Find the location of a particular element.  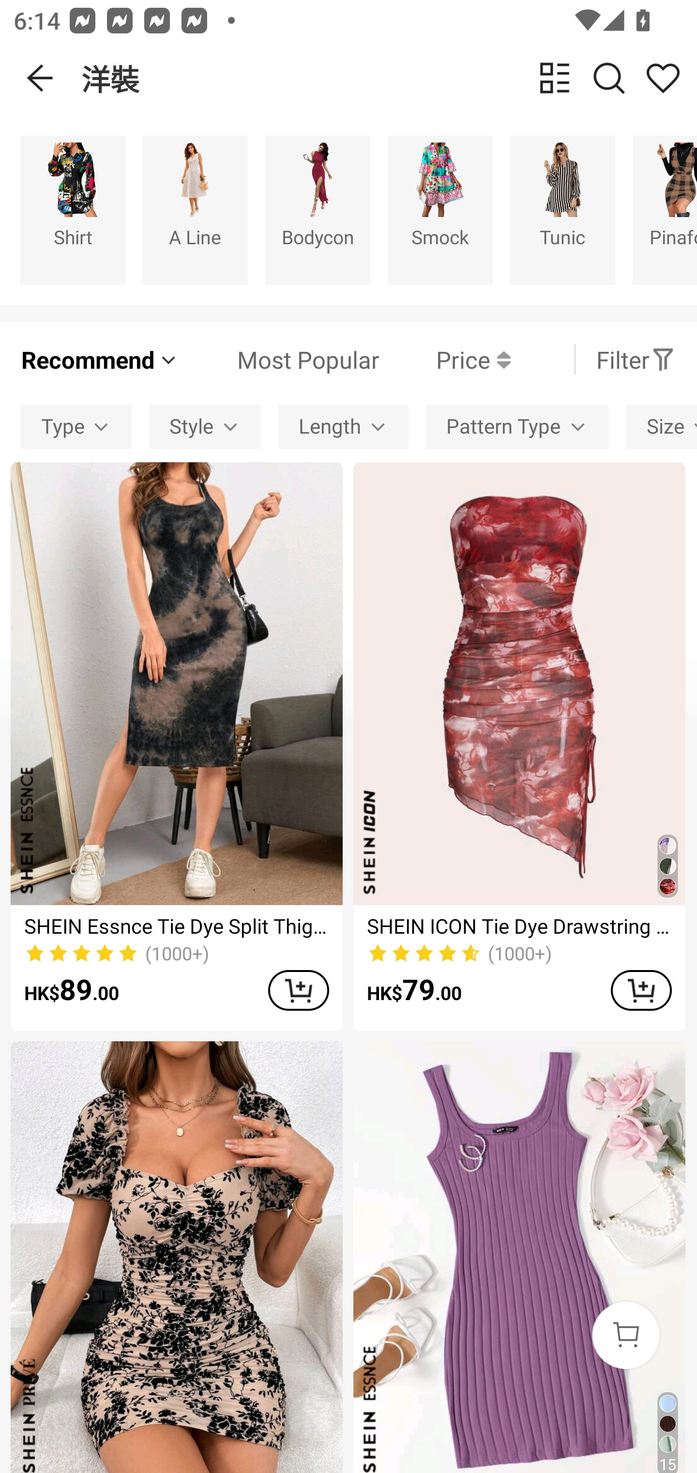

Pattern Type is located at coordinates (517, 427).